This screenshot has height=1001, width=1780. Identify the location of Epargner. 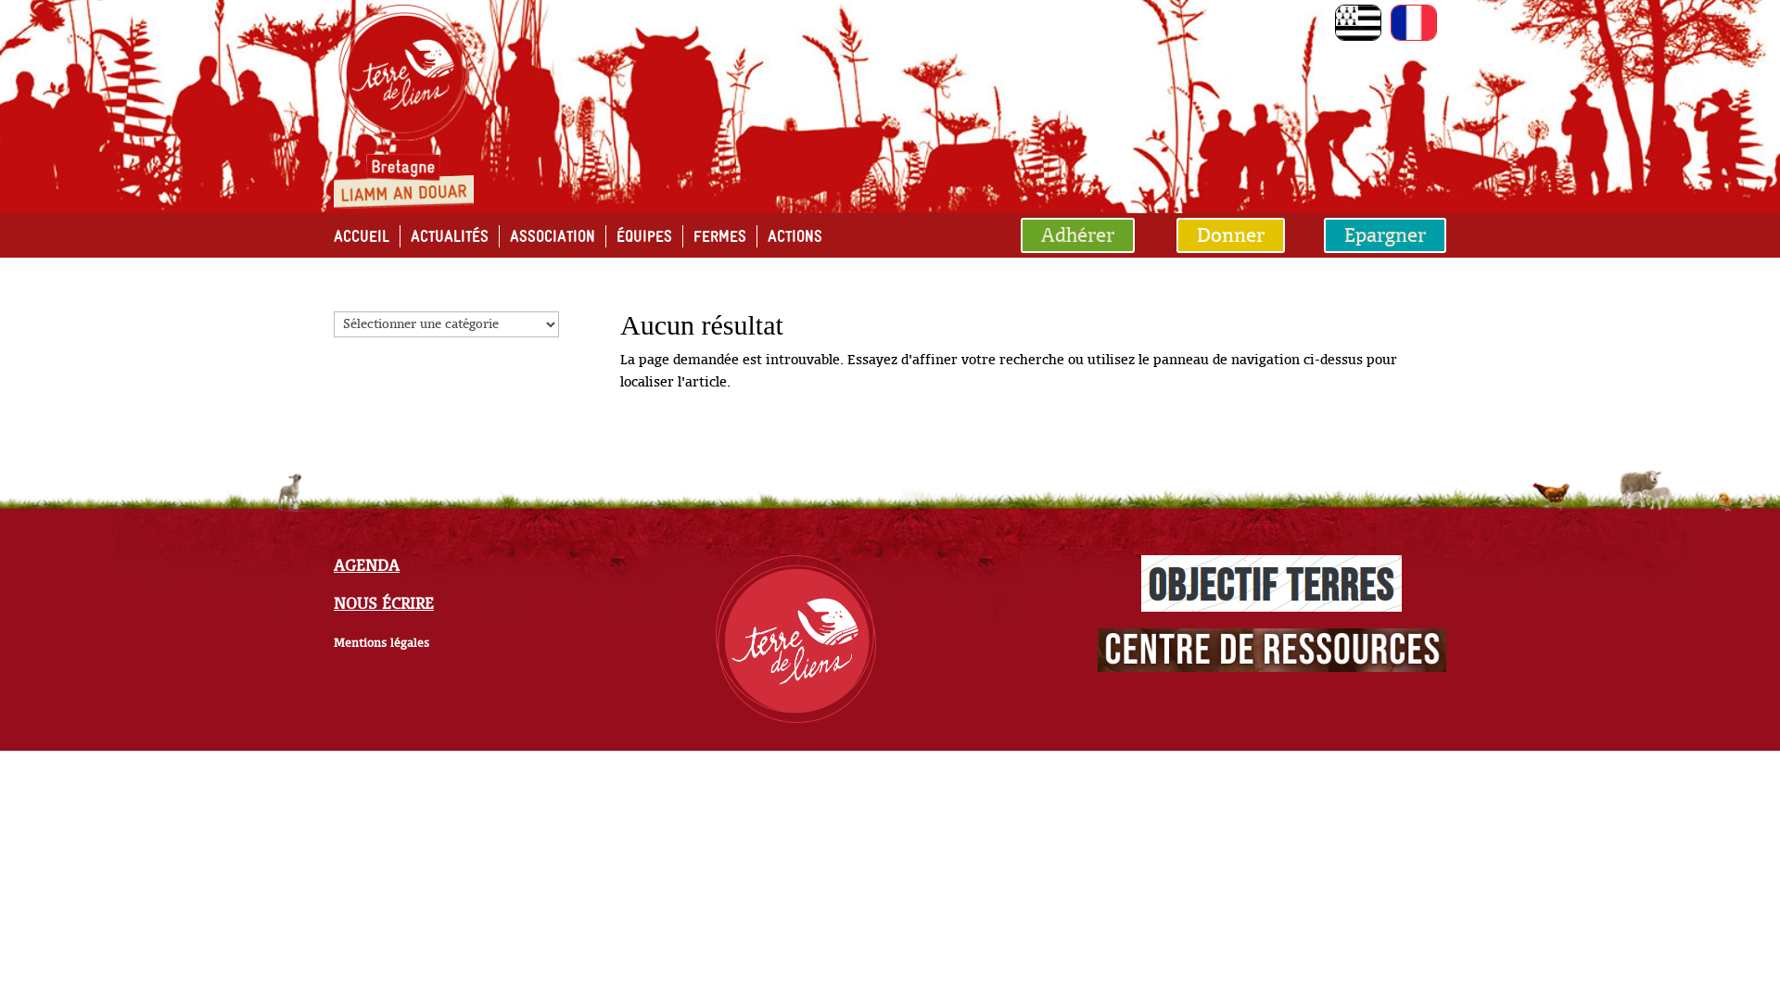
(1385, 235).